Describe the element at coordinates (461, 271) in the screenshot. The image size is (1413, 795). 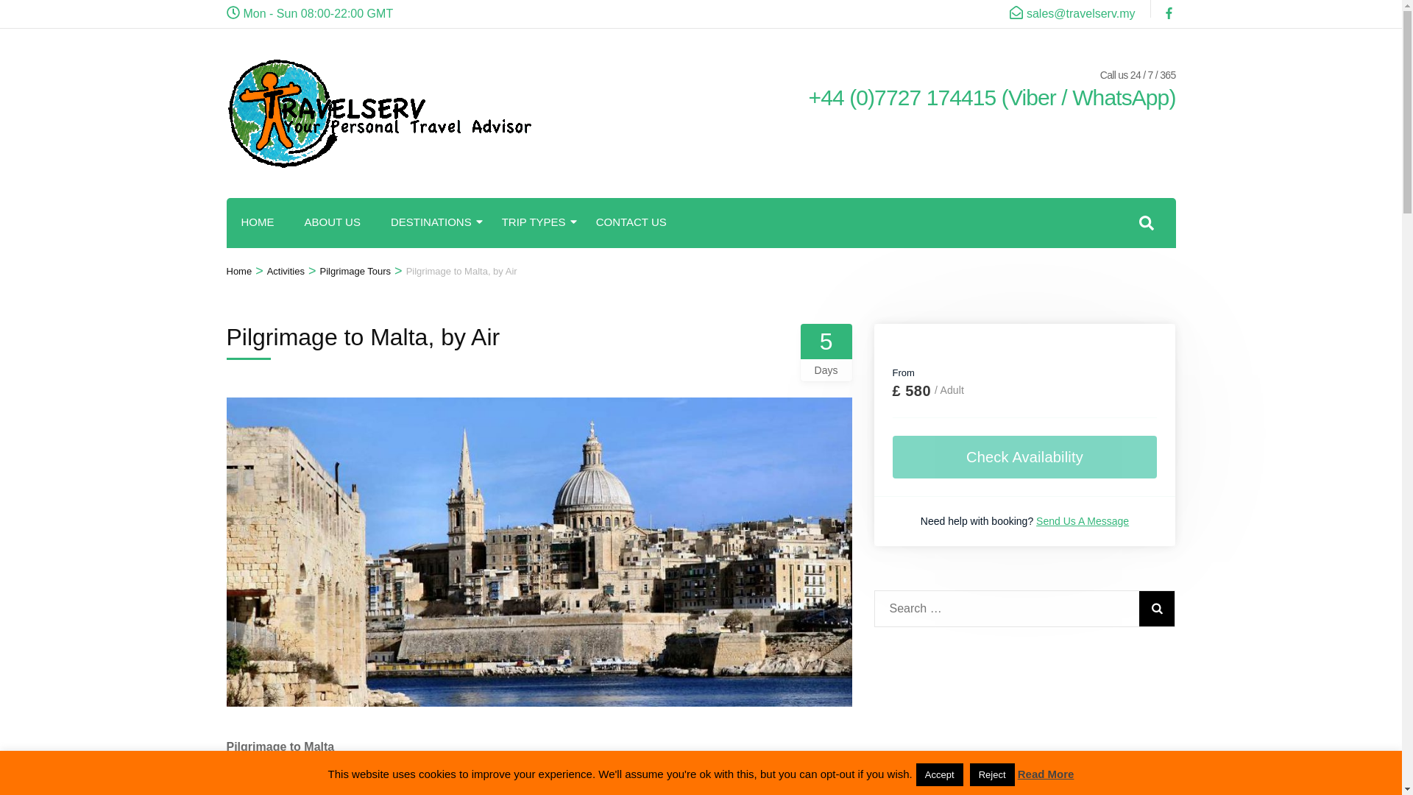
I see `Pilgrimage to Malta, by Air` at that location.